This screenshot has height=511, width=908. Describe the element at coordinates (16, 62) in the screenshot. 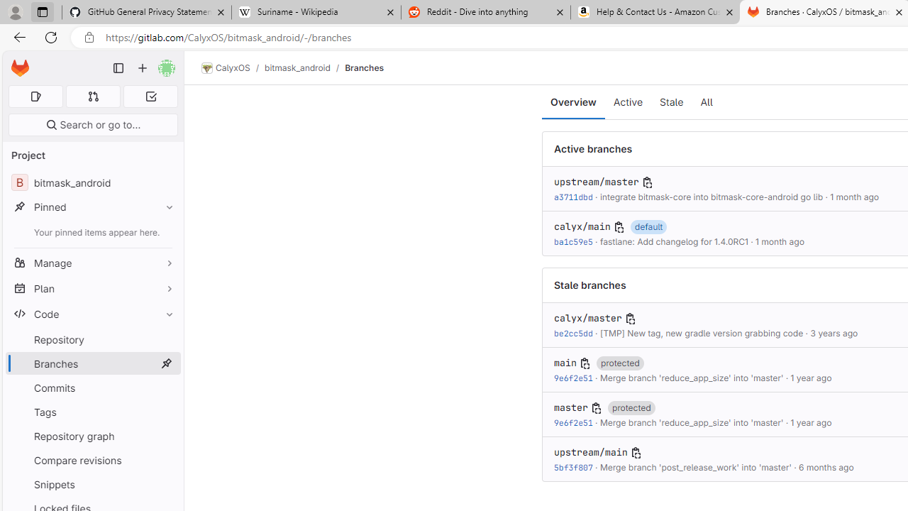

I see `Skip to main content` at that location.